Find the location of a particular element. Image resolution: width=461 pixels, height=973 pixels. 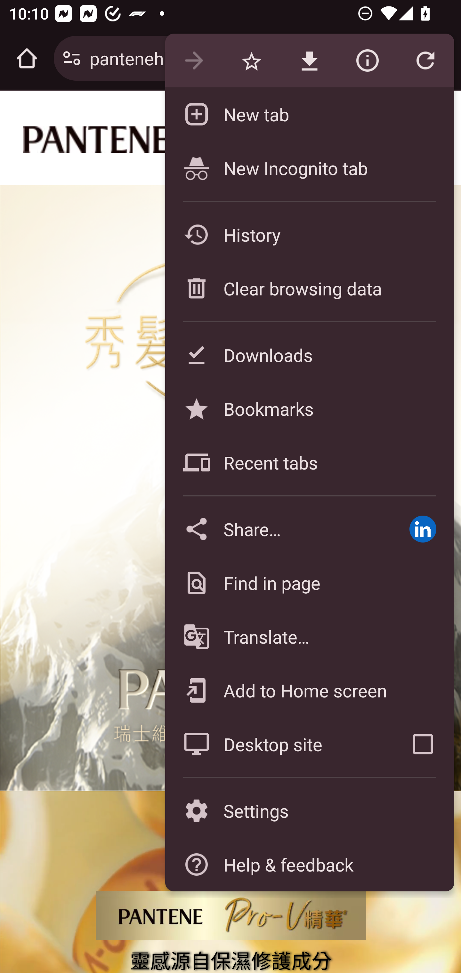

Clear browsing data is located at coordinates (309, 288).